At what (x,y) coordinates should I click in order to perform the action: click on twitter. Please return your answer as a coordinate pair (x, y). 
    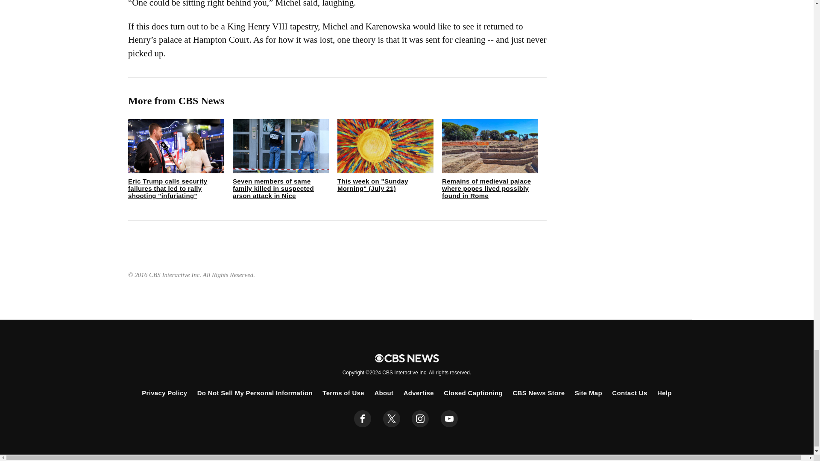
    Looking at the image, I should click on (391, 419).